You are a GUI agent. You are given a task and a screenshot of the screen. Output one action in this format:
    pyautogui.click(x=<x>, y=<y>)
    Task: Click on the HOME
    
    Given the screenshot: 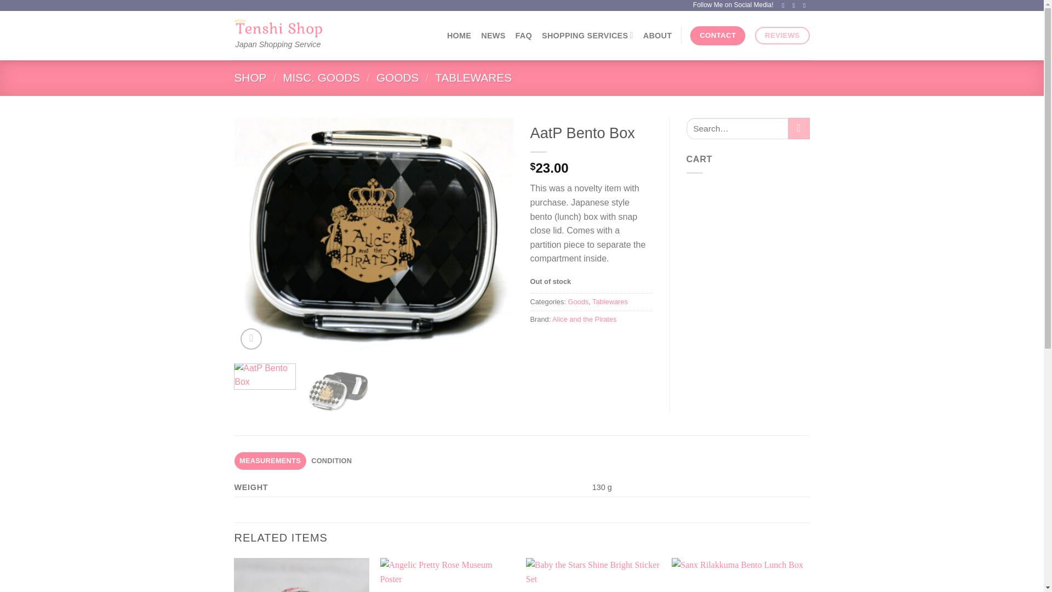 What is the action you would take?
    pyautogui.click(x=459, y=36)
    